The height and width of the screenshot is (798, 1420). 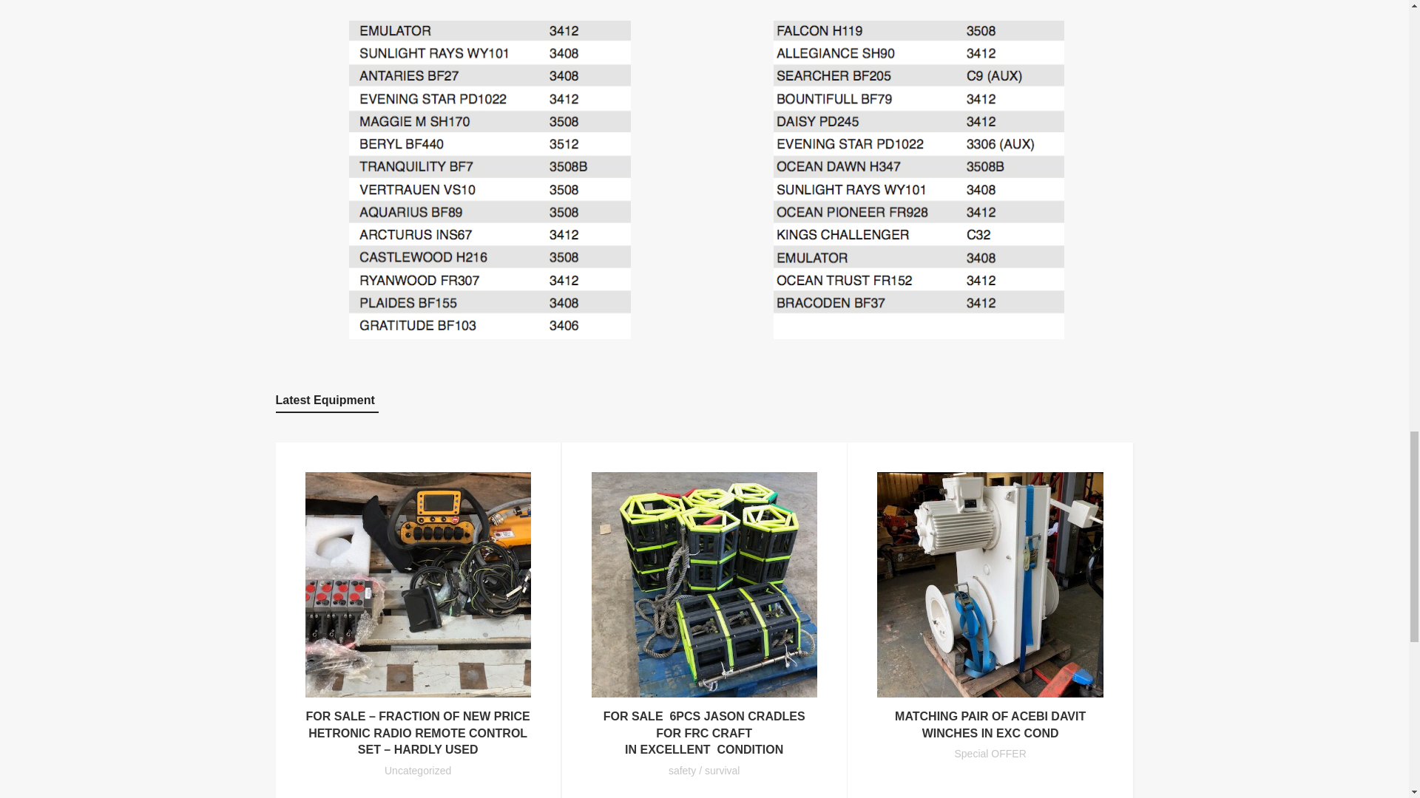 I want to click on matching pair of ACEBI davit winches in exc cond, so click(x=990, y=724).